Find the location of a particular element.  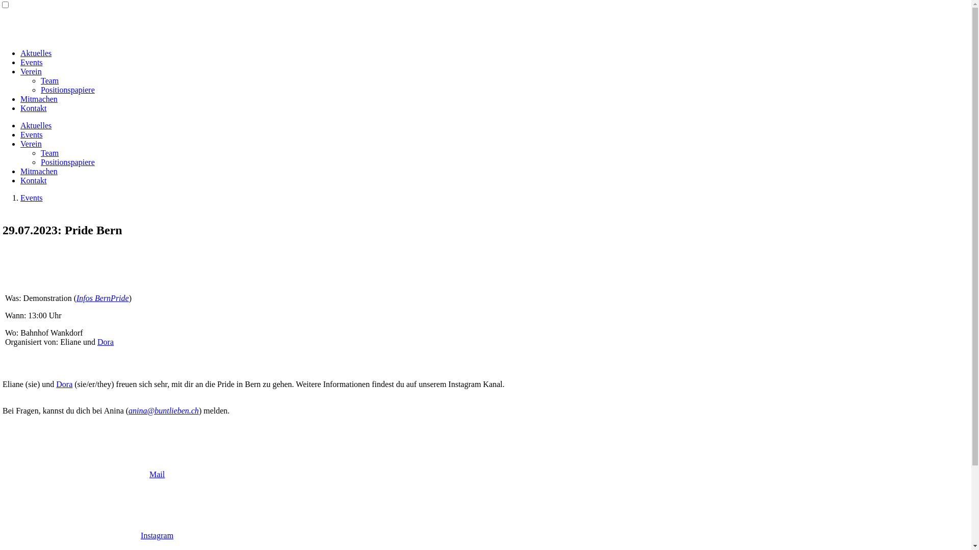

Infos BernPride is located at coordinates (103, 298).